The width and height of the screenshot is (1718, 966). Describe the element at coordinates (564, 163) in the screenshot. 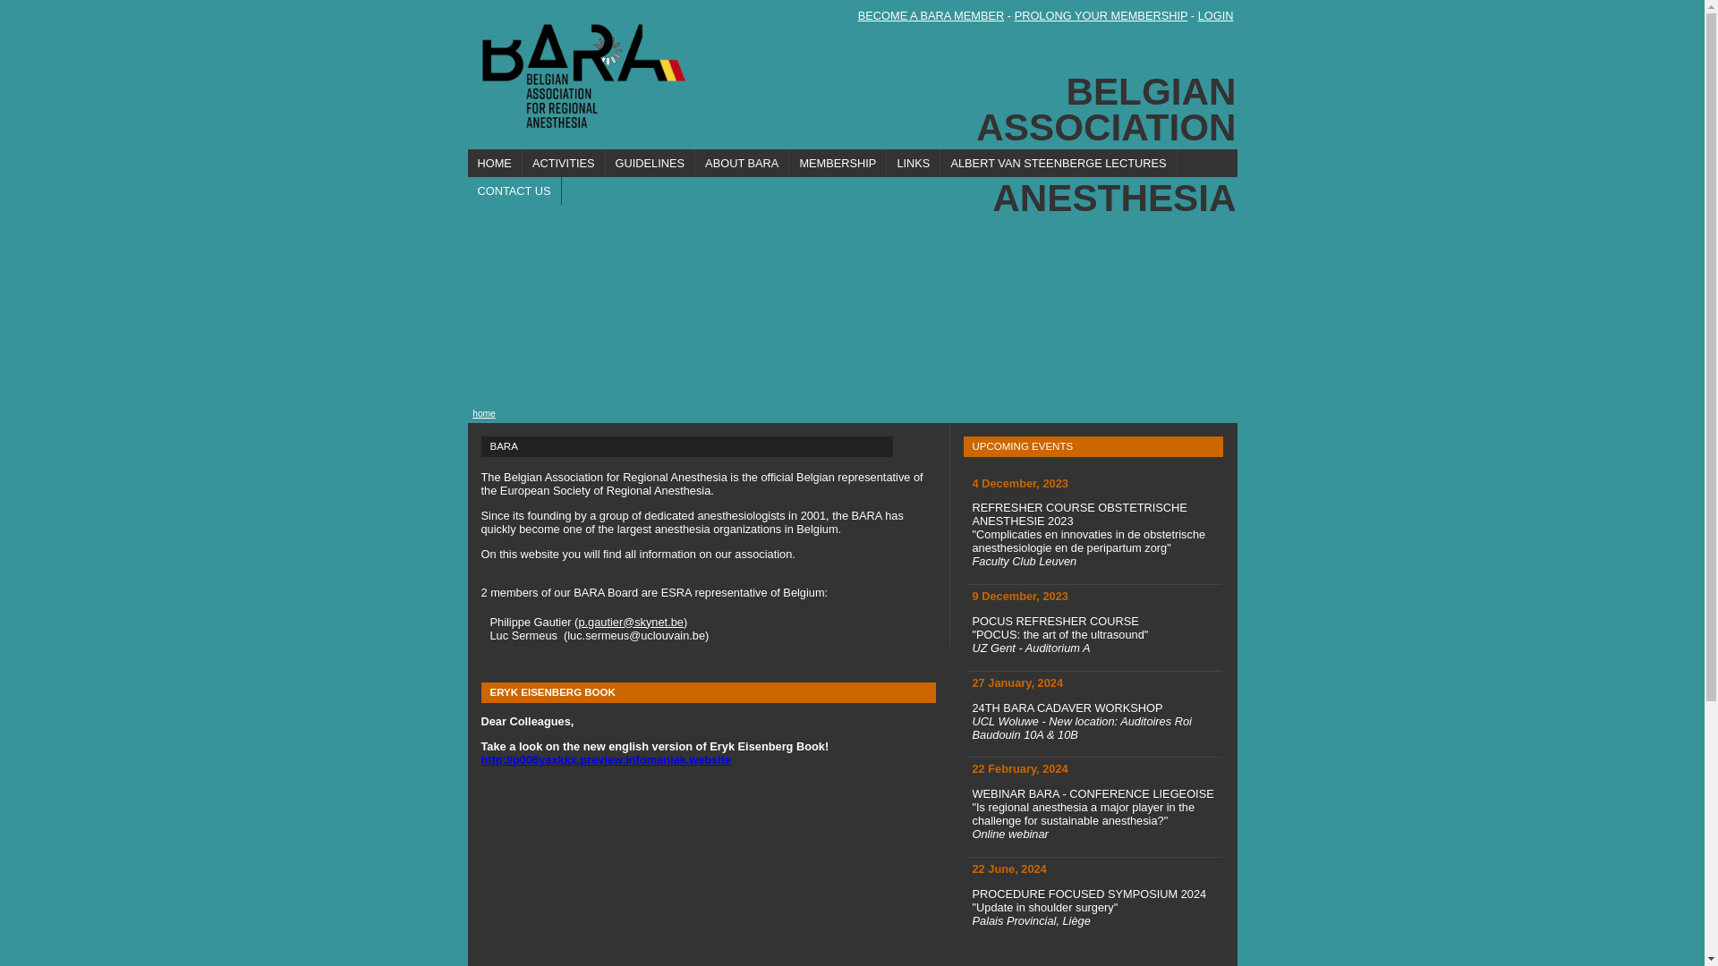

I see `ACTIVITIES` at that location.